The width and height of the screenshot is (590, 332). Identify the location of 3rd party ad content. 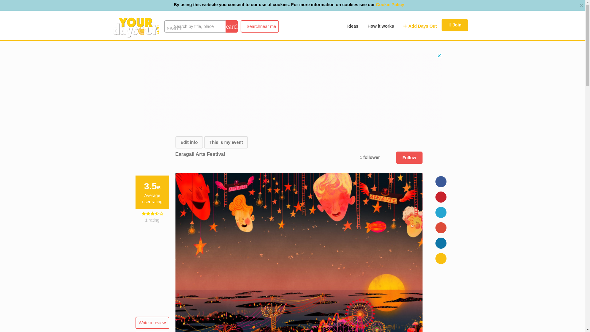
(259, 26).